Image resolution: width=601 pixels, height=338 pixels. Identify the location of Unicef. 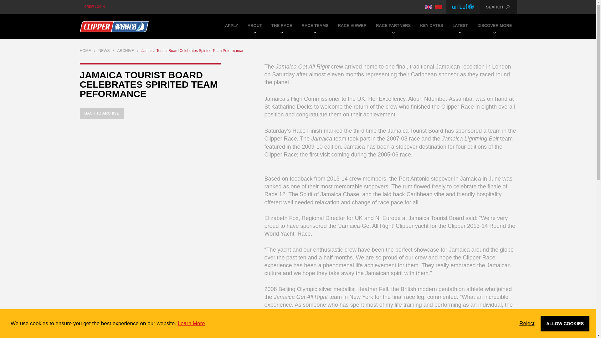
(463, 7).